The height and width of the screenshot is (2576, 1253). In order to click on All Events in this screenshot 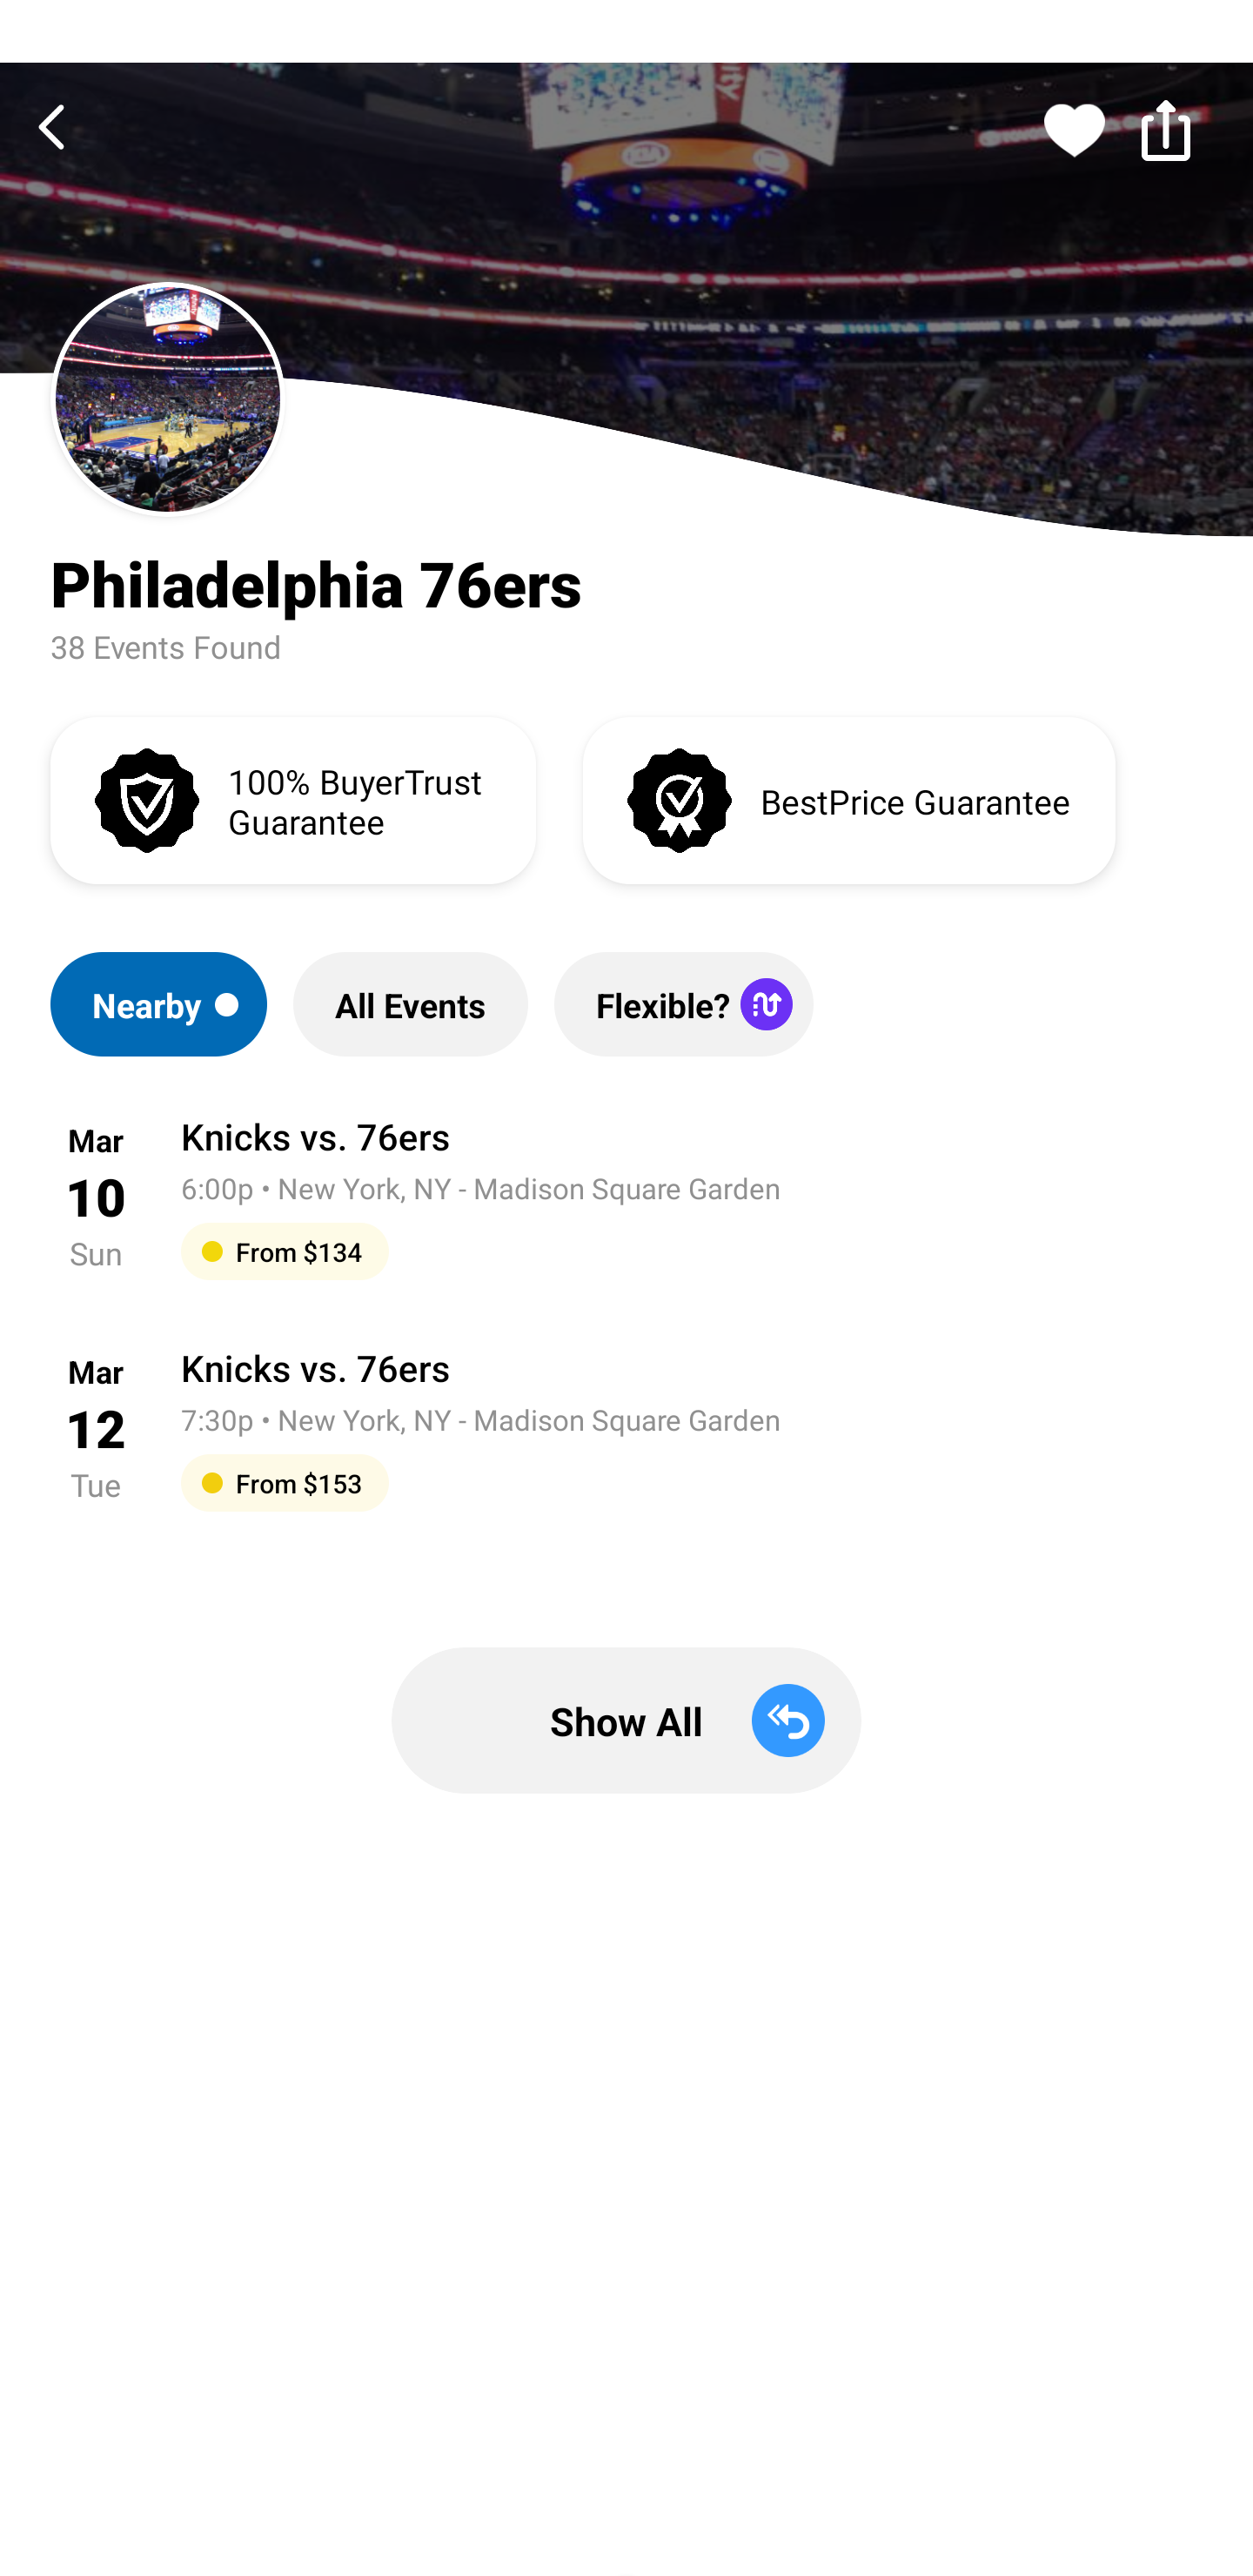, I will do `click(411, 1004)`.